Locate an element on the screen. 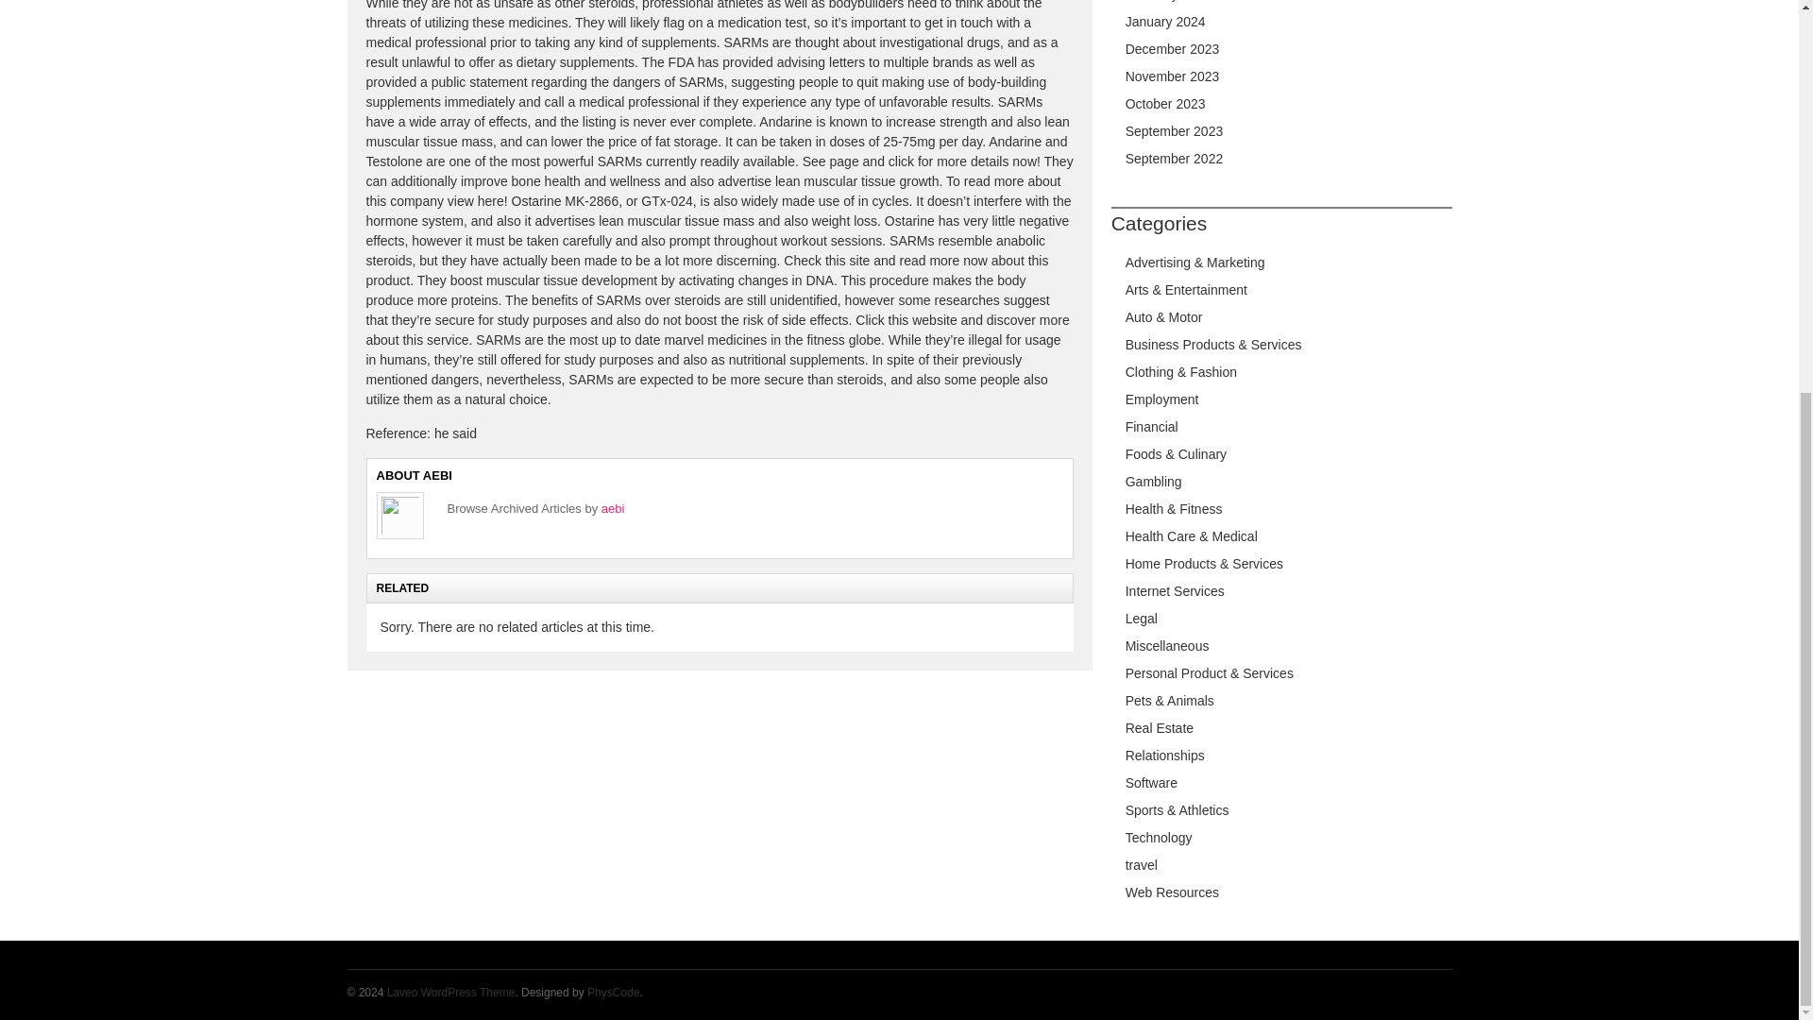 Image resolution: width=1813 pixels, height=1020 pixels. Employment is located at coordinates (1161, 399).